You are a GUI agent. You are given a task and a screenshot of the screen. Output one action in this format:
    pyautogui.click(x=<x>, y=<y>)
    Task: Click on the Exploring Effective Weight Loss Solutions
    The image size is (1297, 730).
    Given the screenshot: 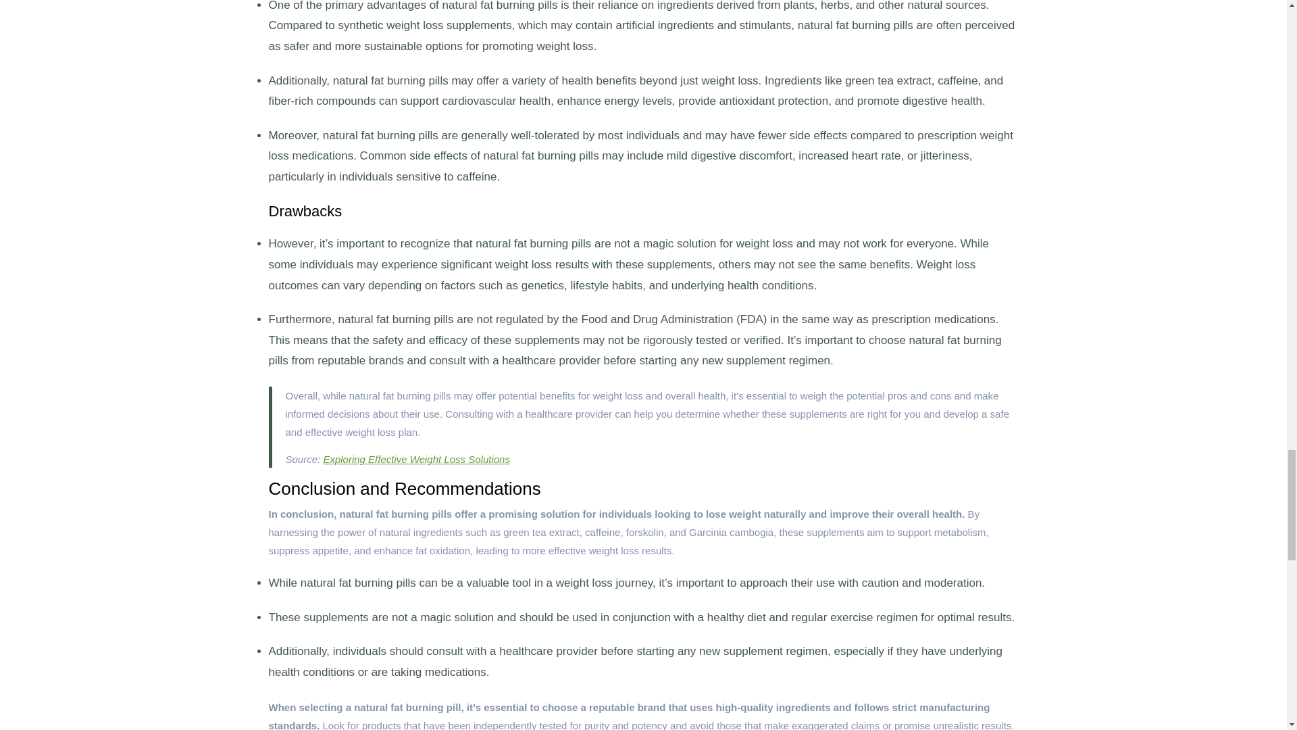 What is the action you would take?
    pyautogui.click(x=416, y=458)
    